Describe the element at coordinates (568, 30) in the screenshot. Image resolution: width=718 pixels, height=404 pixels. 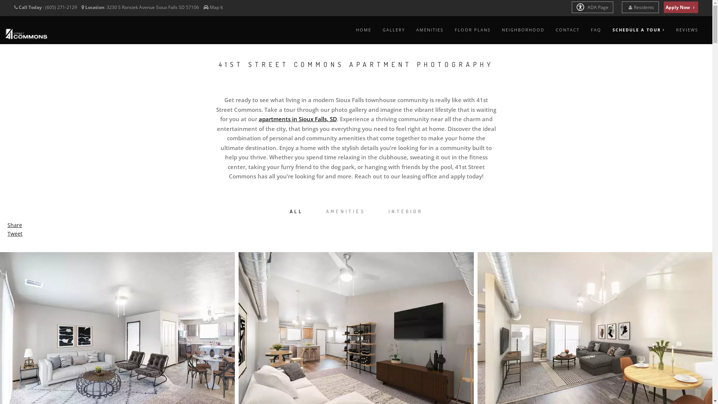
I see `CONTACT` at that location.